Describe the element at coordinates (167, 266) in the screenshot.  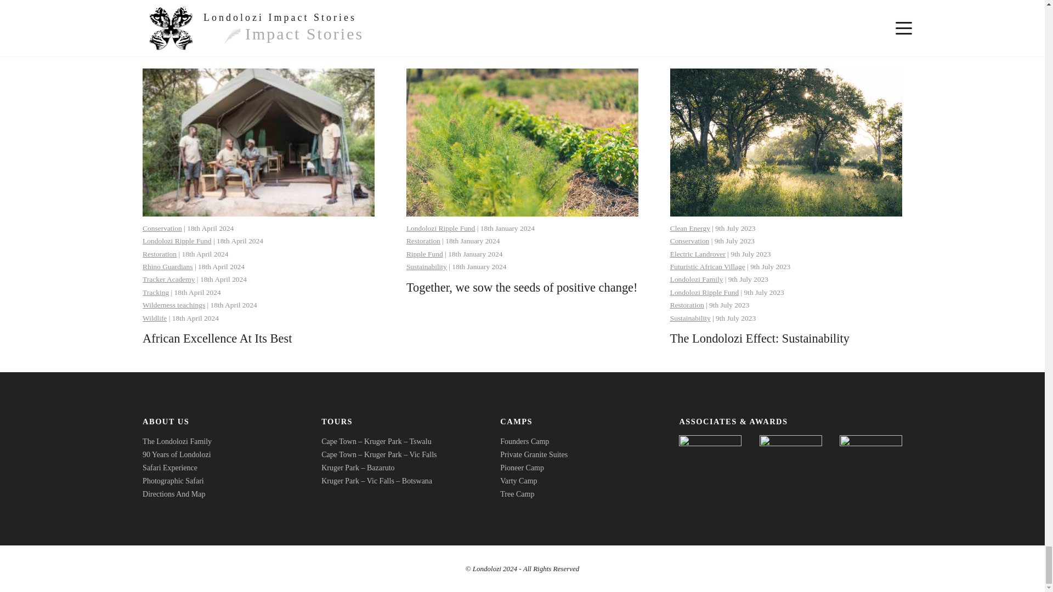
I see `Rhino Guardians` at that location.